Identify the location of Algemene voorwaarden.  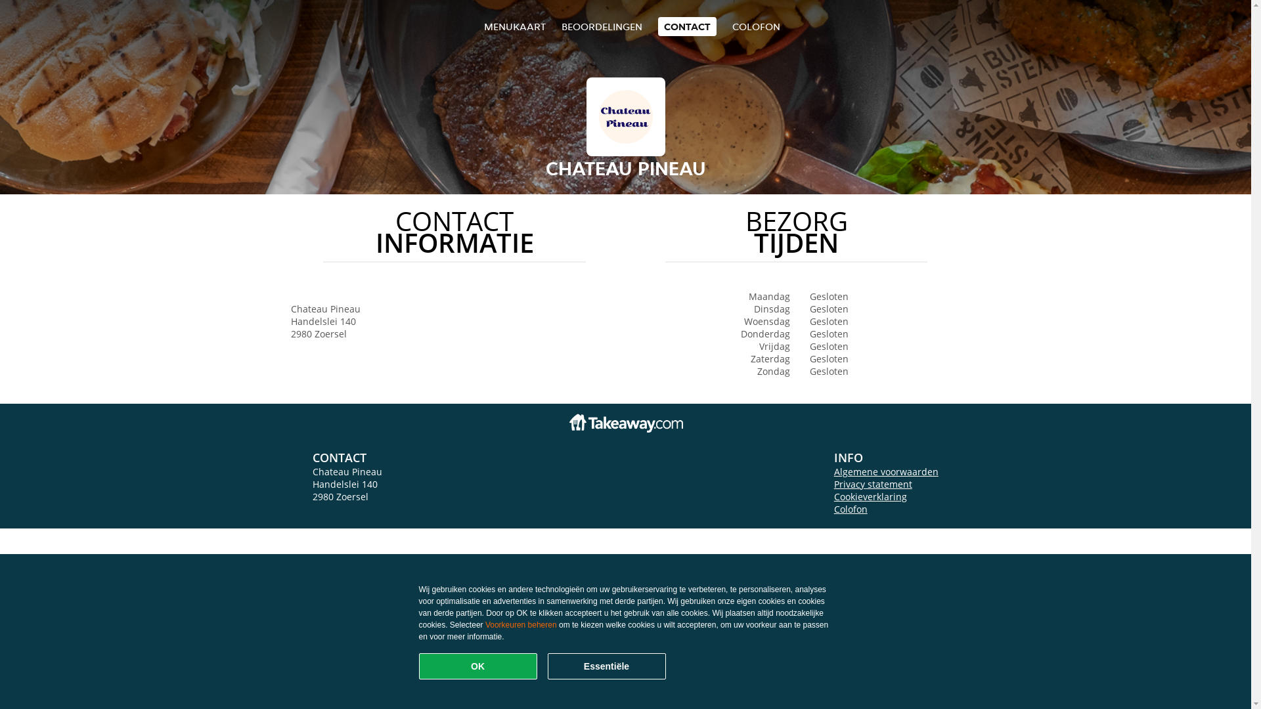
(887, 471).